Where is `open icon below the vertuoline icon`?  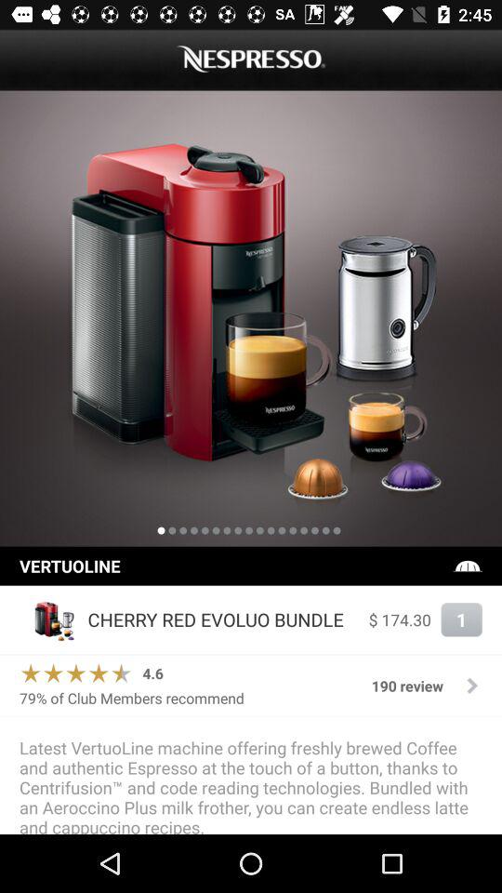
open icon below the vertuoline icon is located at coordinates (48, 620).